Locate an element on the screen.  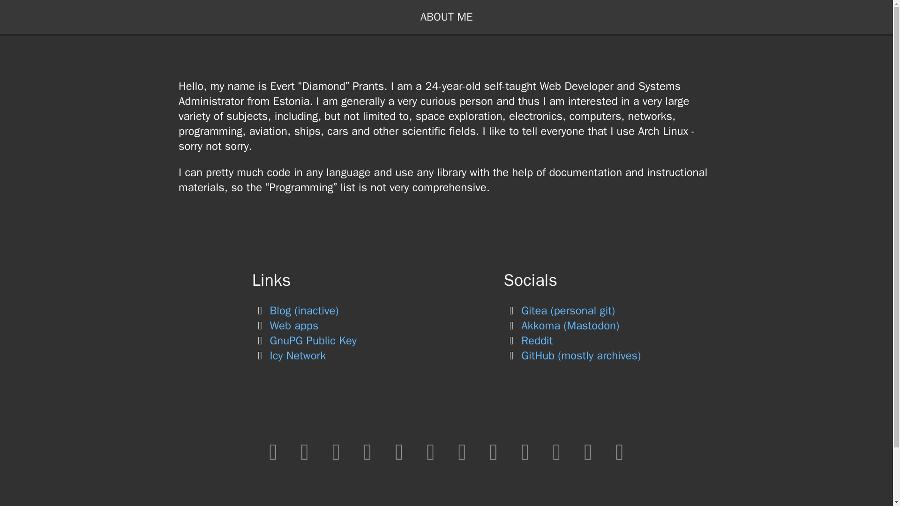
Icy Network is located at coordinates (289, 356).